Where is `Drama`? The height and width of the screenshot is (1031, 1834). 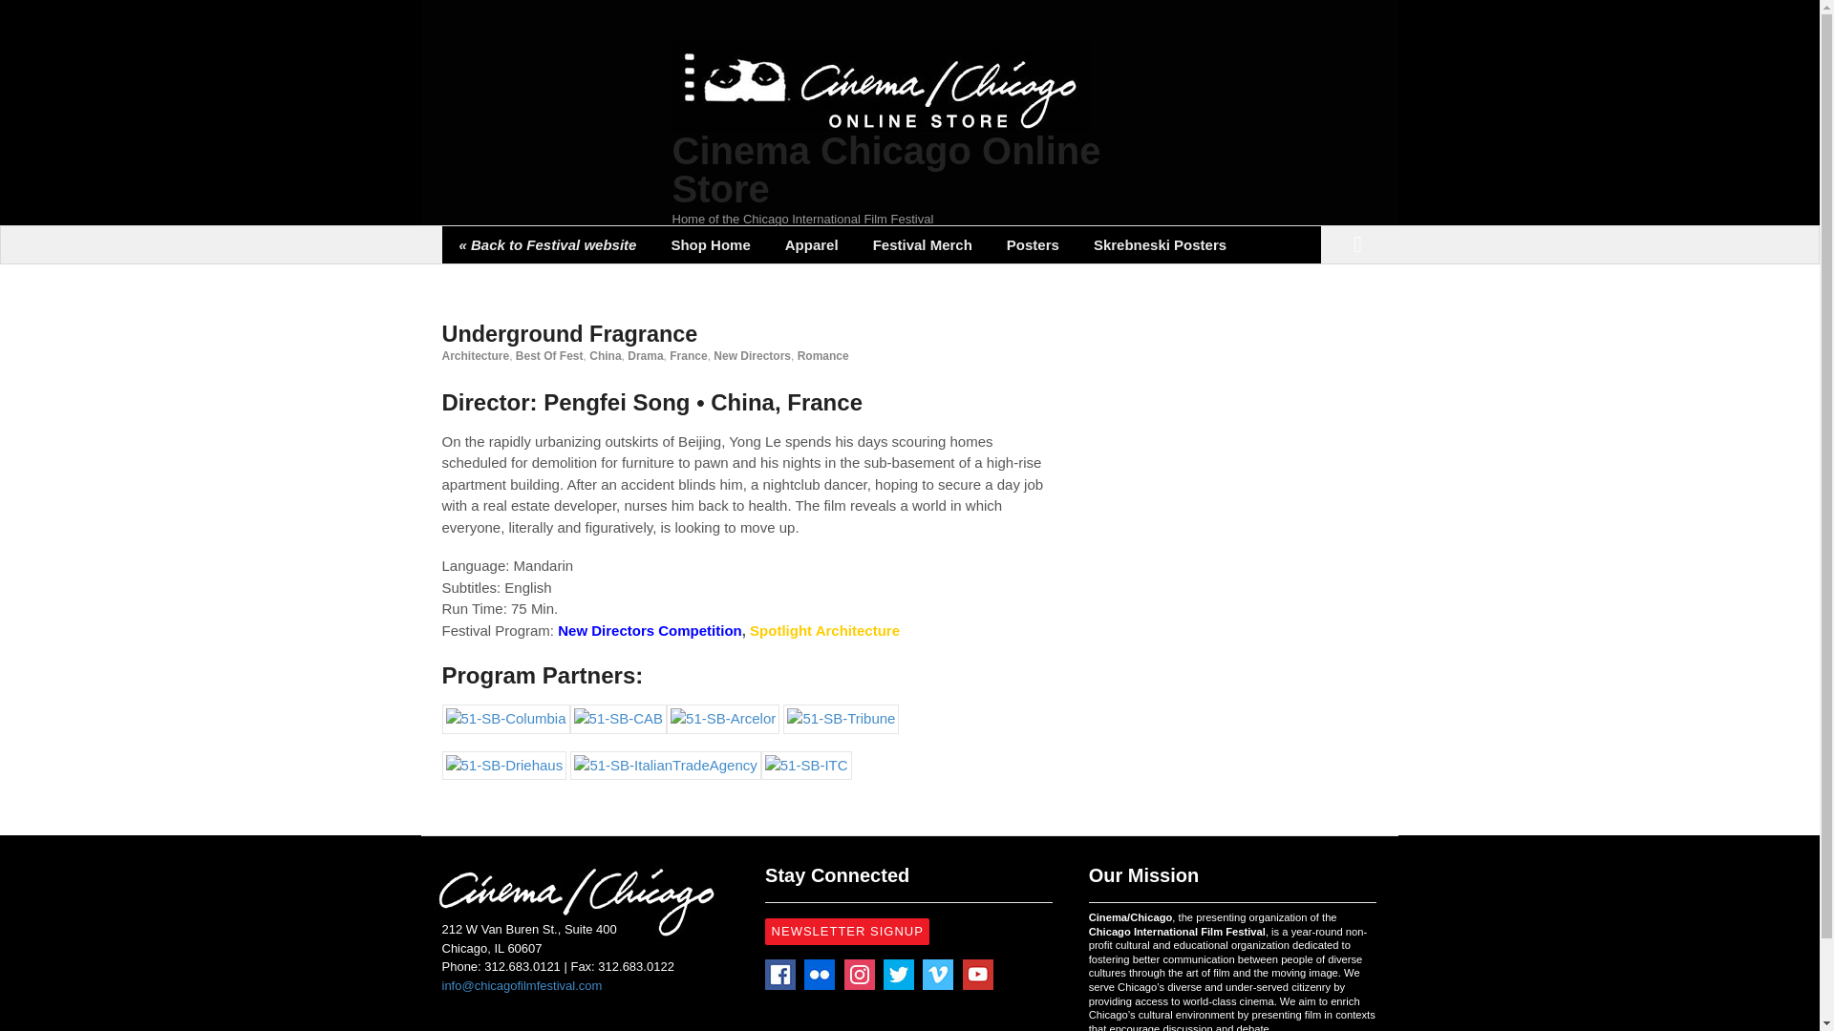 Drama is located at coordinates (644, 356).